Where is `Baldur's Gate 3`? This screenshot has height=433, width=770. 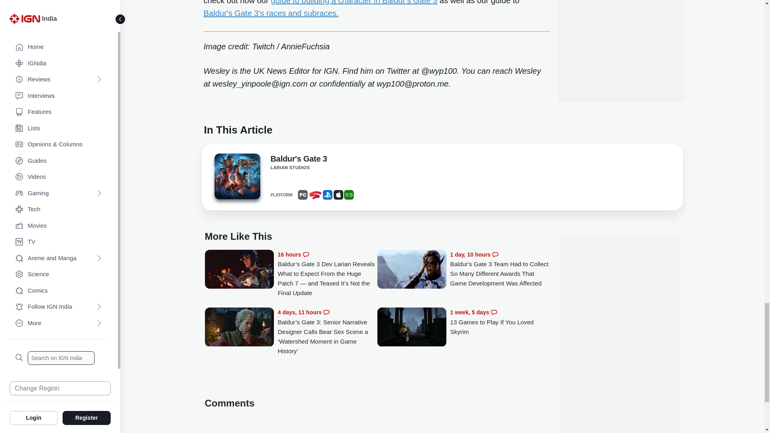 Baldur's Gate 3 is located at coordinates (237, 176).